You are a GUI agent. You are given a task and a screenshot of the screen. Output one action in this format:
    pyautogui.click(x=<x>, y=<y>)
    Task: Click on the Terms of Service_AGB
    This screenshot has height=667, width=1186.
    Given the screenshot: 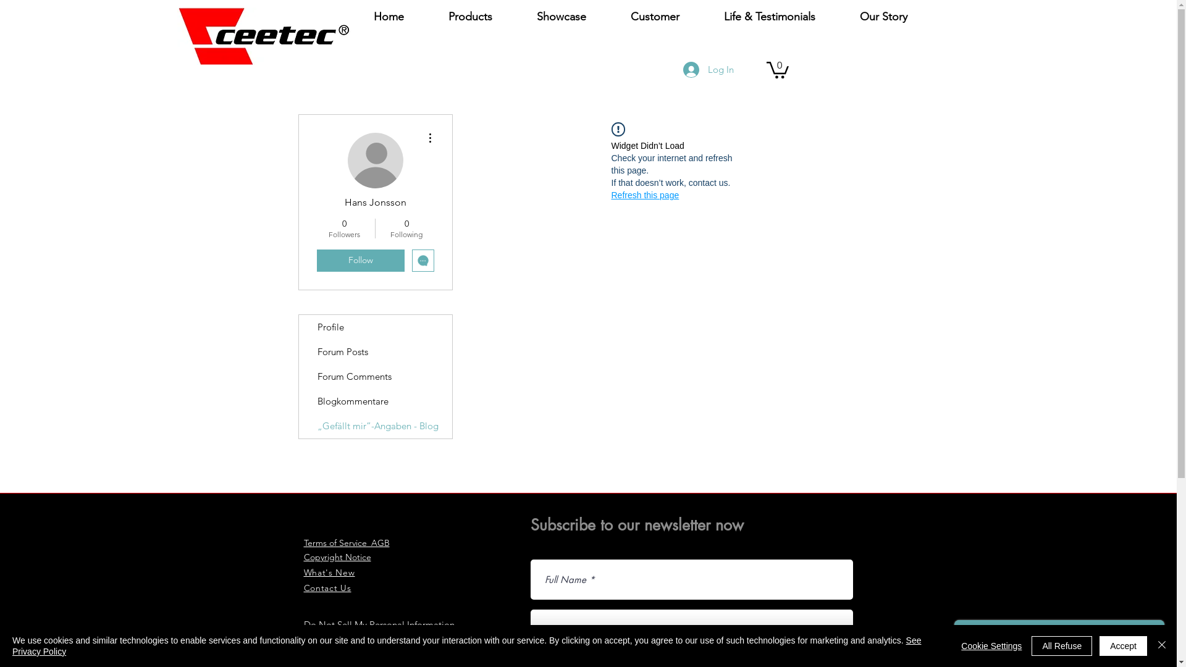 What is the action you would take?
    pyautogui.click(x=347, y=543)
    